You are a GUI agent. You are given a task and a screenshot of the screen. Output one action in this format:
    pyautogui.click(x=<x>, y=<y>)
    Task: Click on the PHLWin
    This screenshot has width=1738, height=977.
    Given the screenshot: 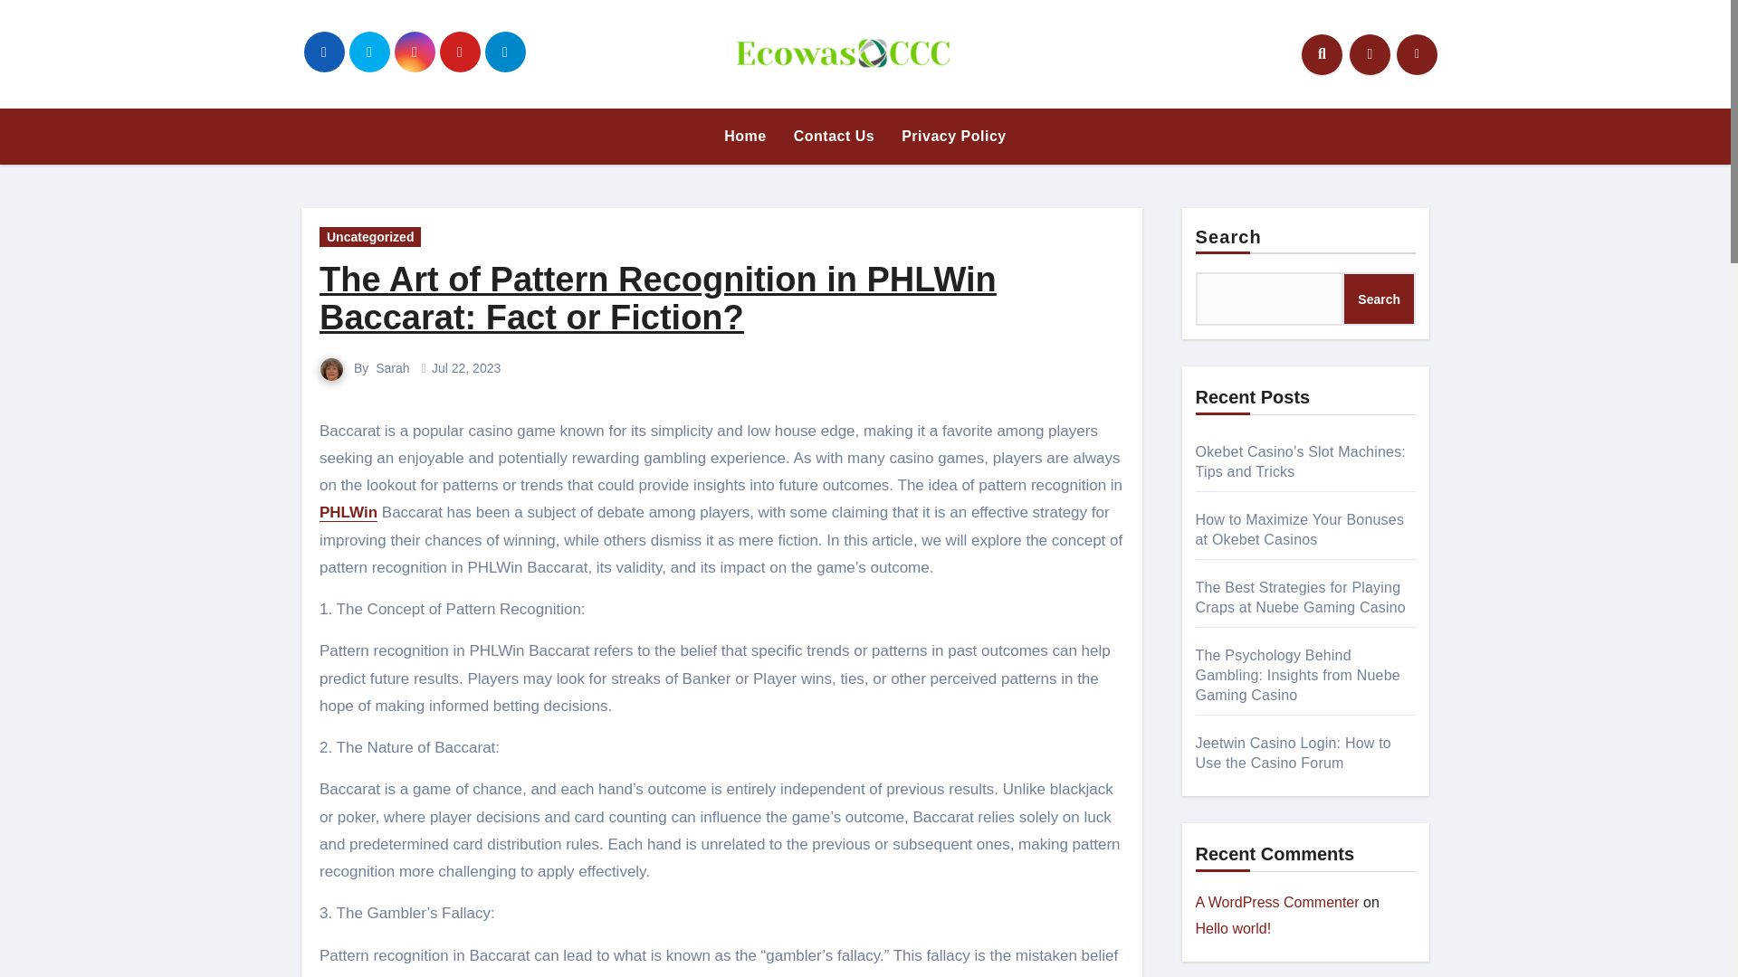 What is the action you would take?
    pyautogui.click(x=348, y=512)
    